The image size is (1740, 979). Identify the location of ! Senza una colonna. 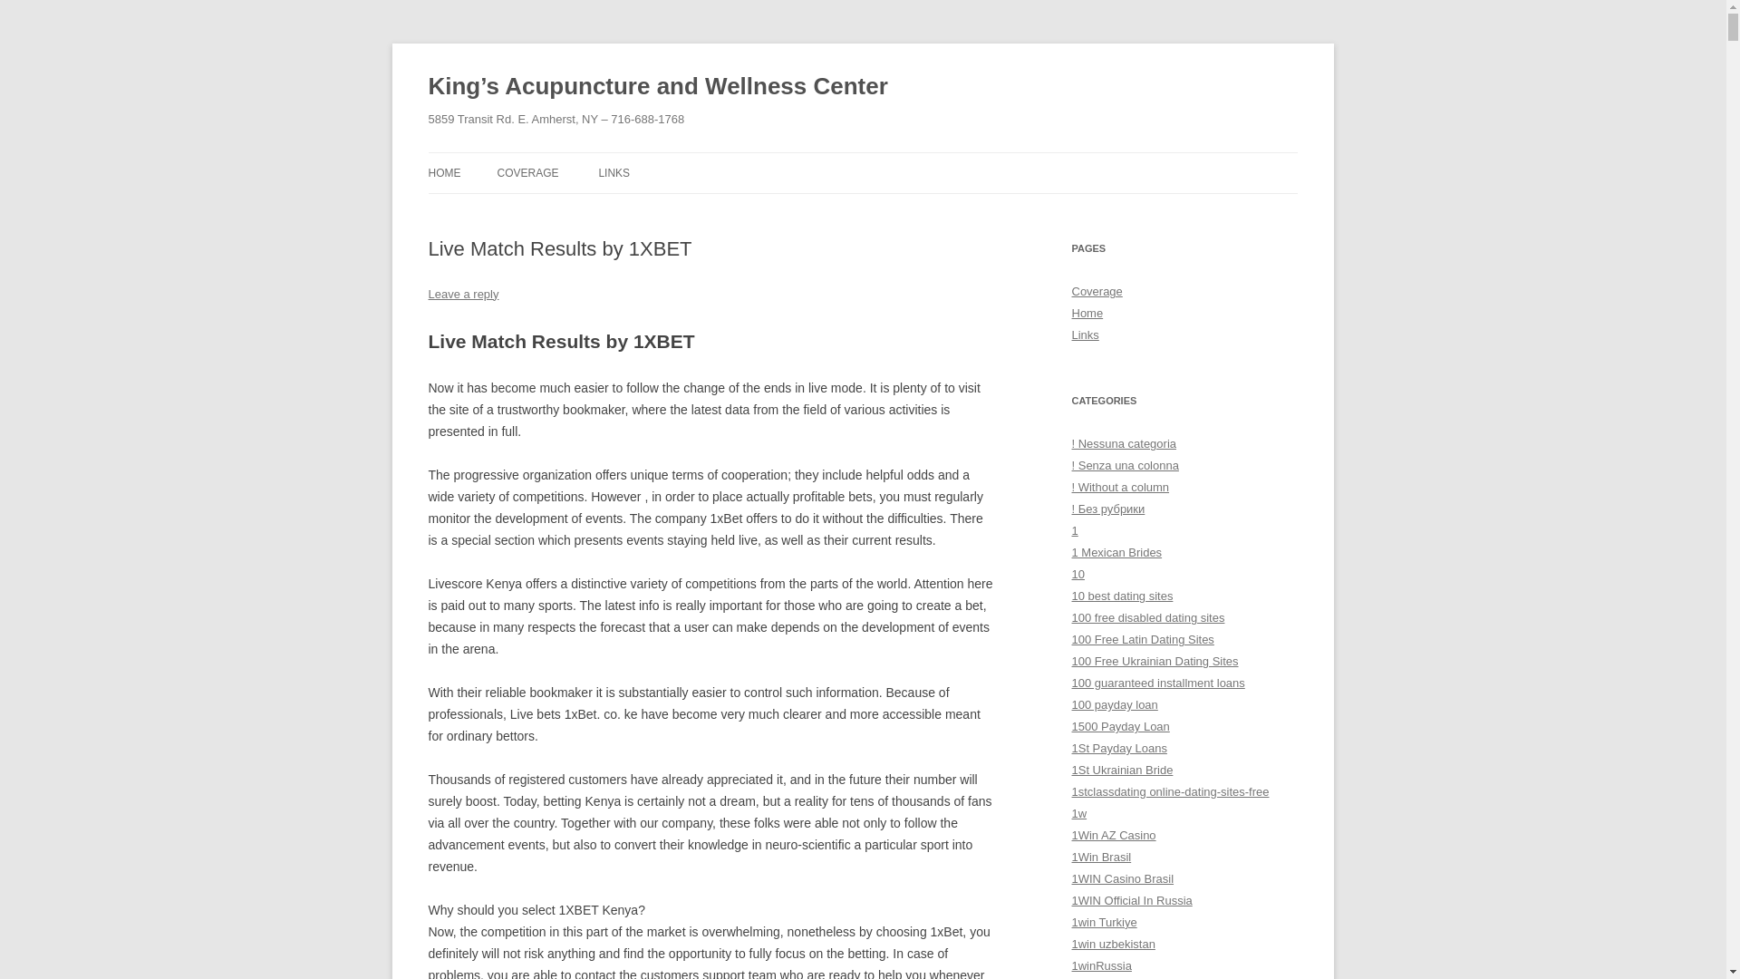
(1124, 465).